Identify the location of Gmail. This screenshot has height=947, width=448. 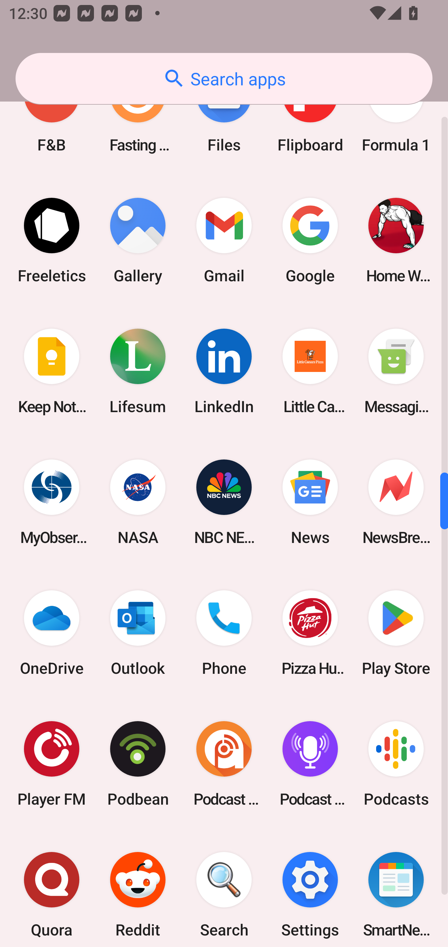
(224, 240).